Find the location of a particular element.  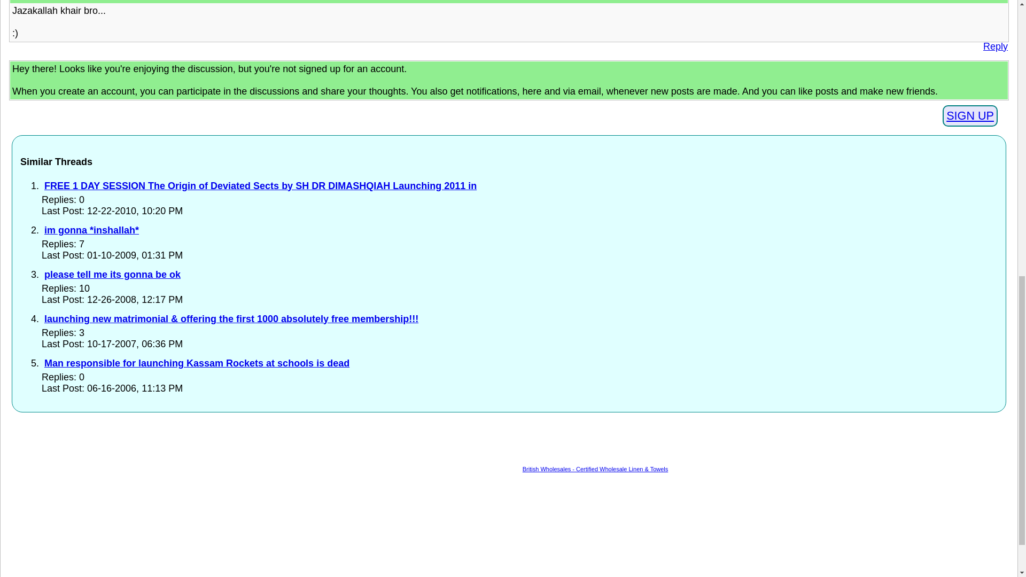

Reply is located at coordinates (995, 46).